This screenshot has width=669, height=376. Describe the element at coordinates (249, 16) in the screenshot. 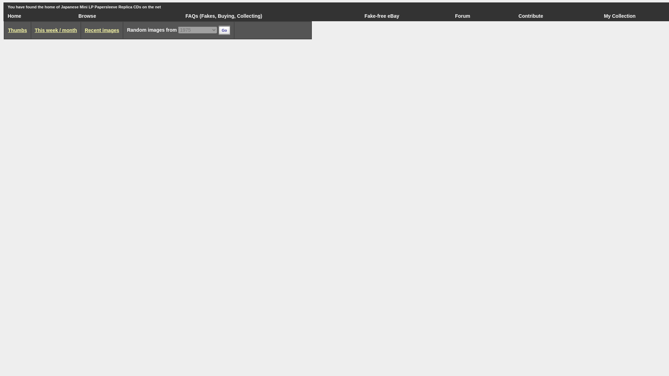

I see `Collecting` at that location.